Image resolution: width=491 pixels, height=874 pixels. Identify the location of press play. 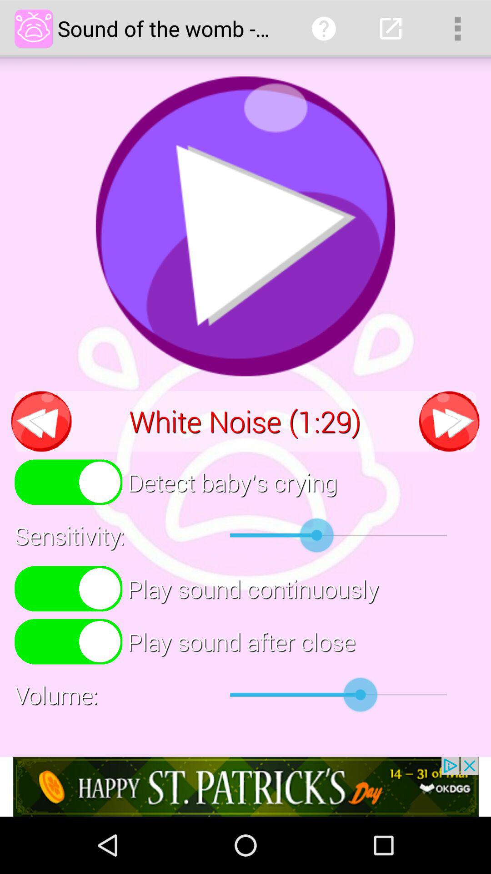
(245, 226).